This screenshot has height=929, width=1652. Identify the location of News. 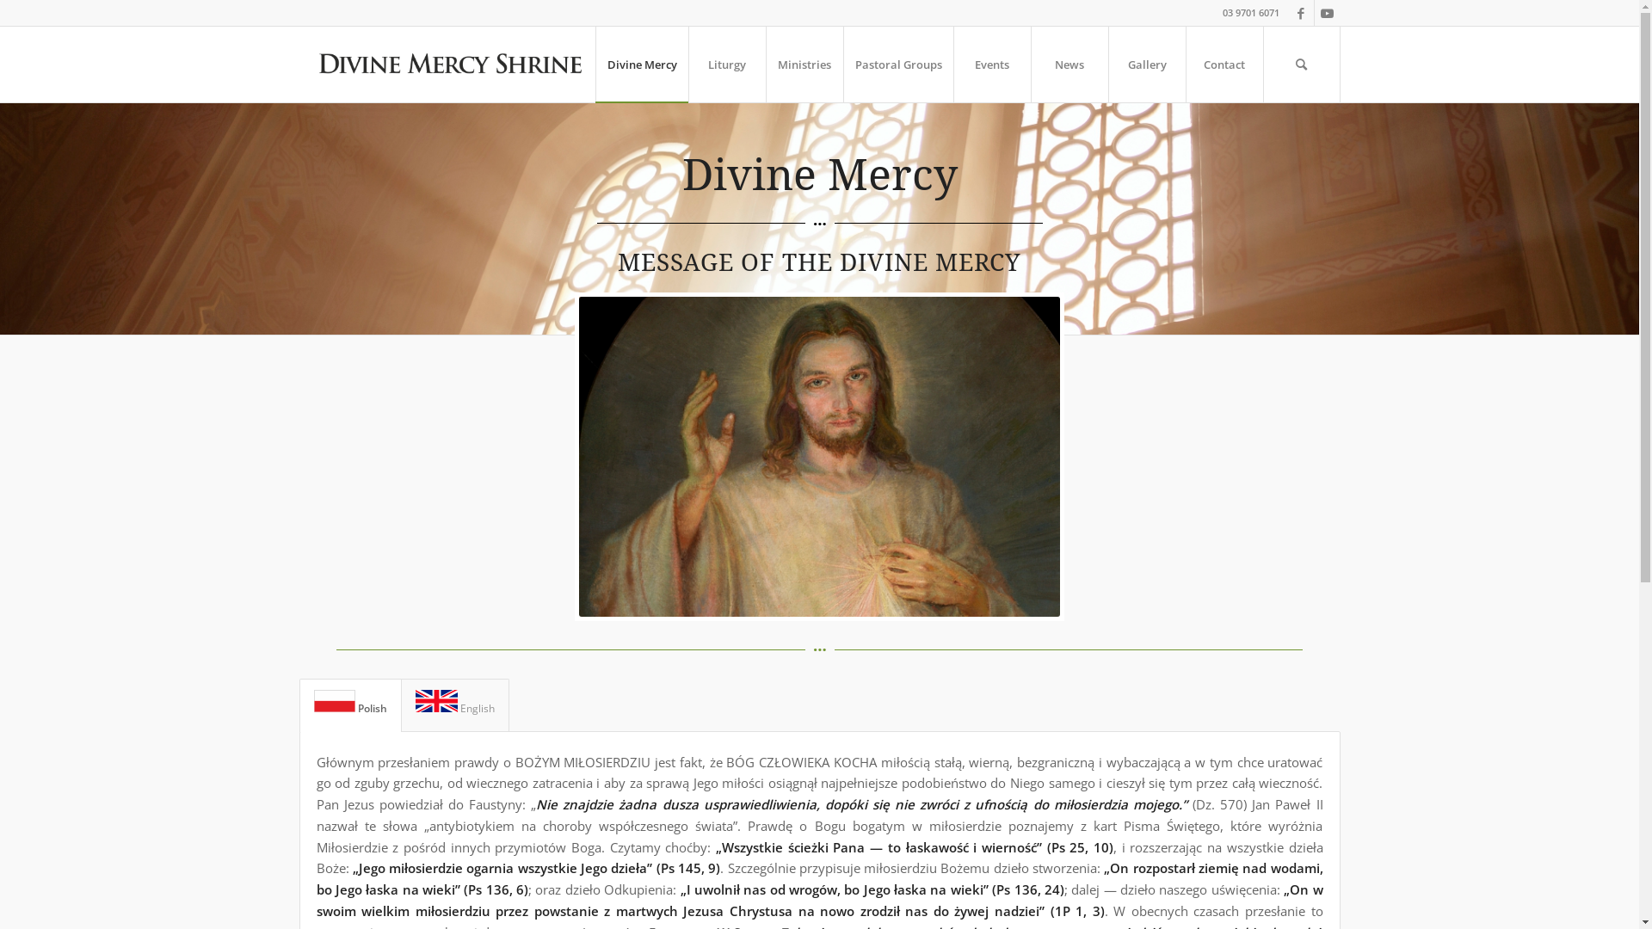
(1069, 65).